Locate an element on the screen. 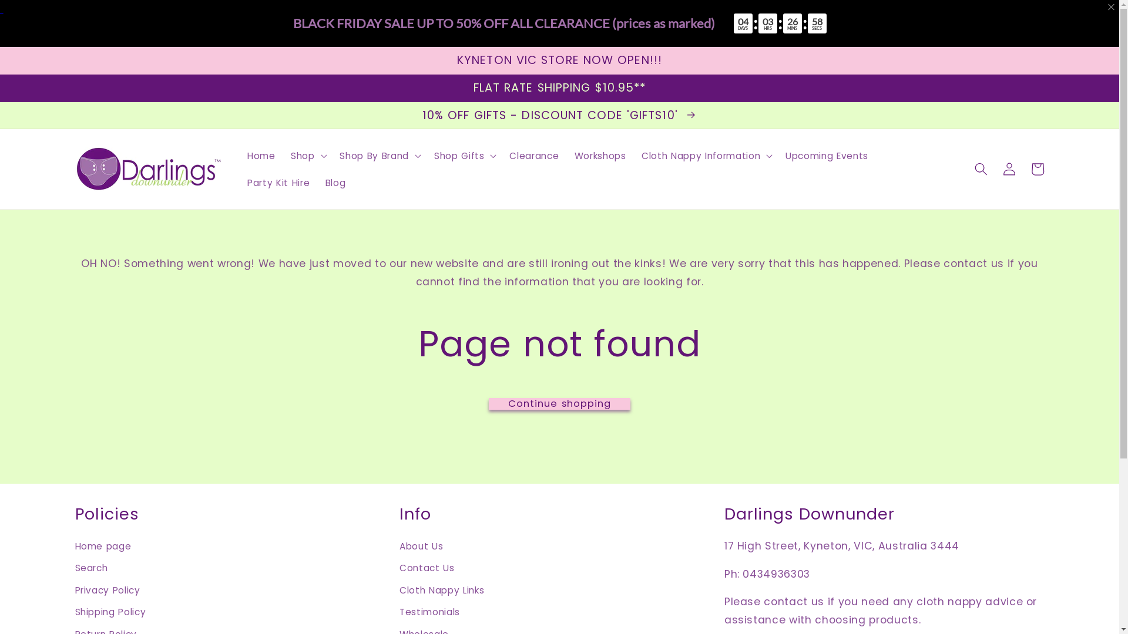  Home is located at coordinates (261, 156).